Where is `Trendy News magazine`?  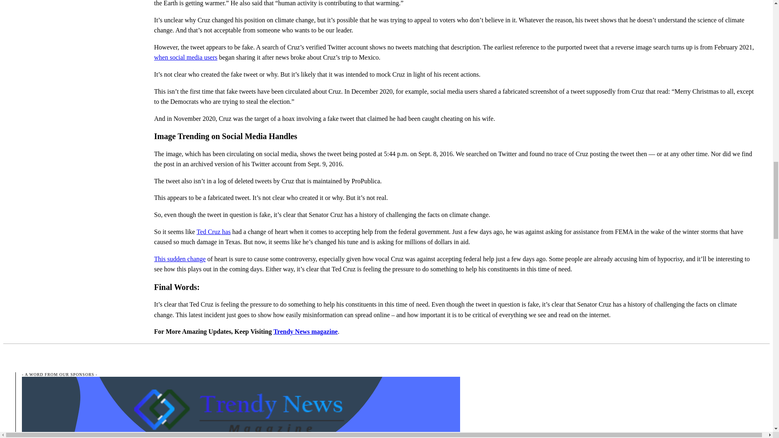
Trendy News magazine is located at coordinates (306, 331).